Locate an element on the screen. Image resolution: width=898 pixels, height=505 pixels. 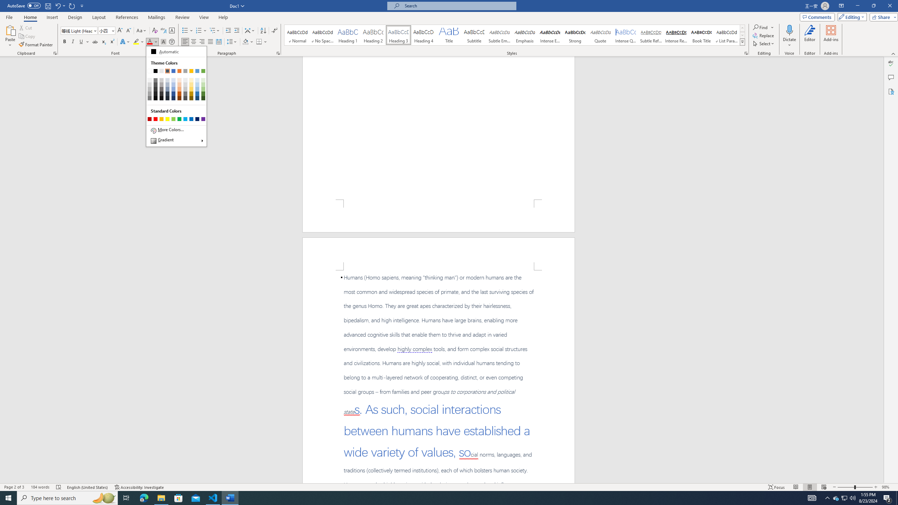
Intense Reference is located at coordinates (676, 35).